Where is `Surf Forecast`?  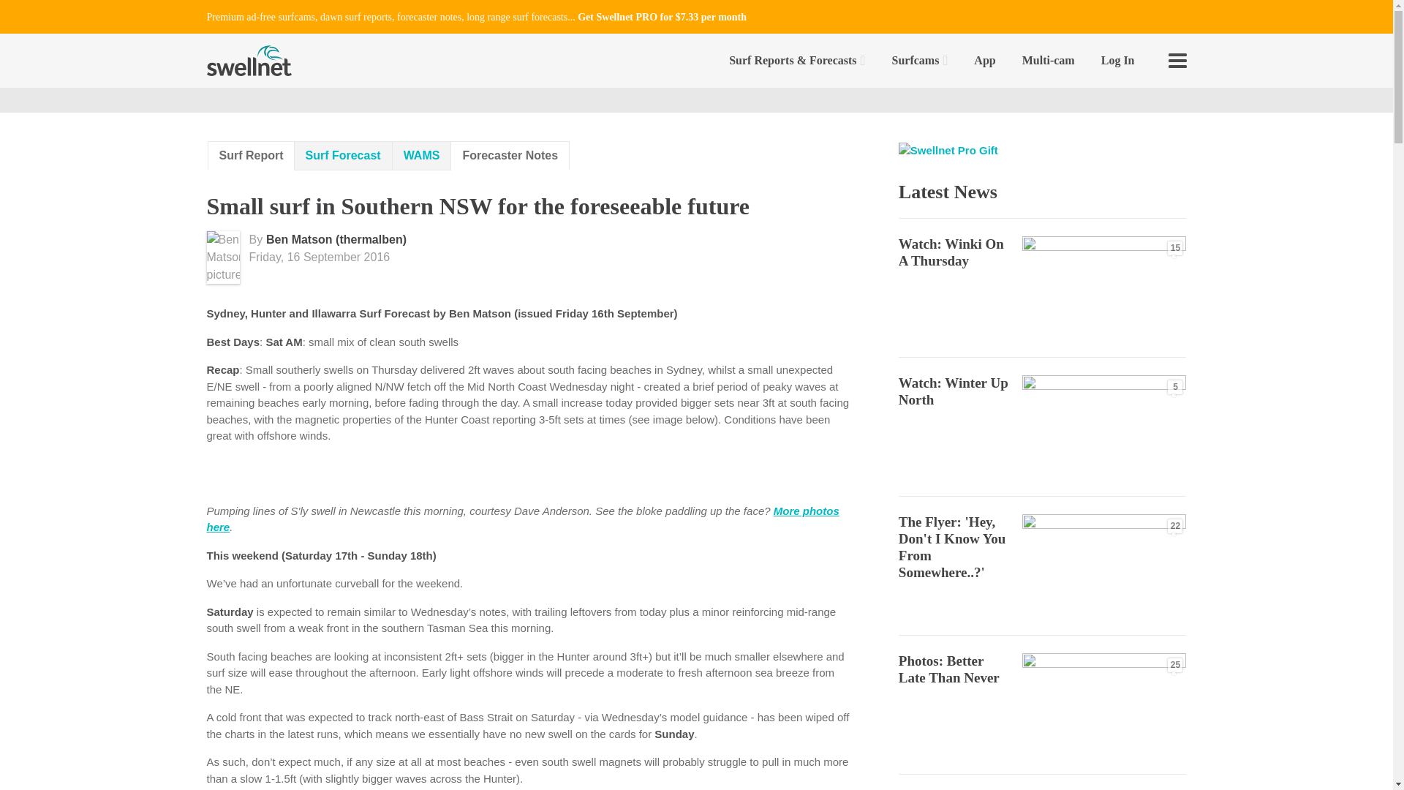
Surf Forecast is located at coordinates (343, 156).